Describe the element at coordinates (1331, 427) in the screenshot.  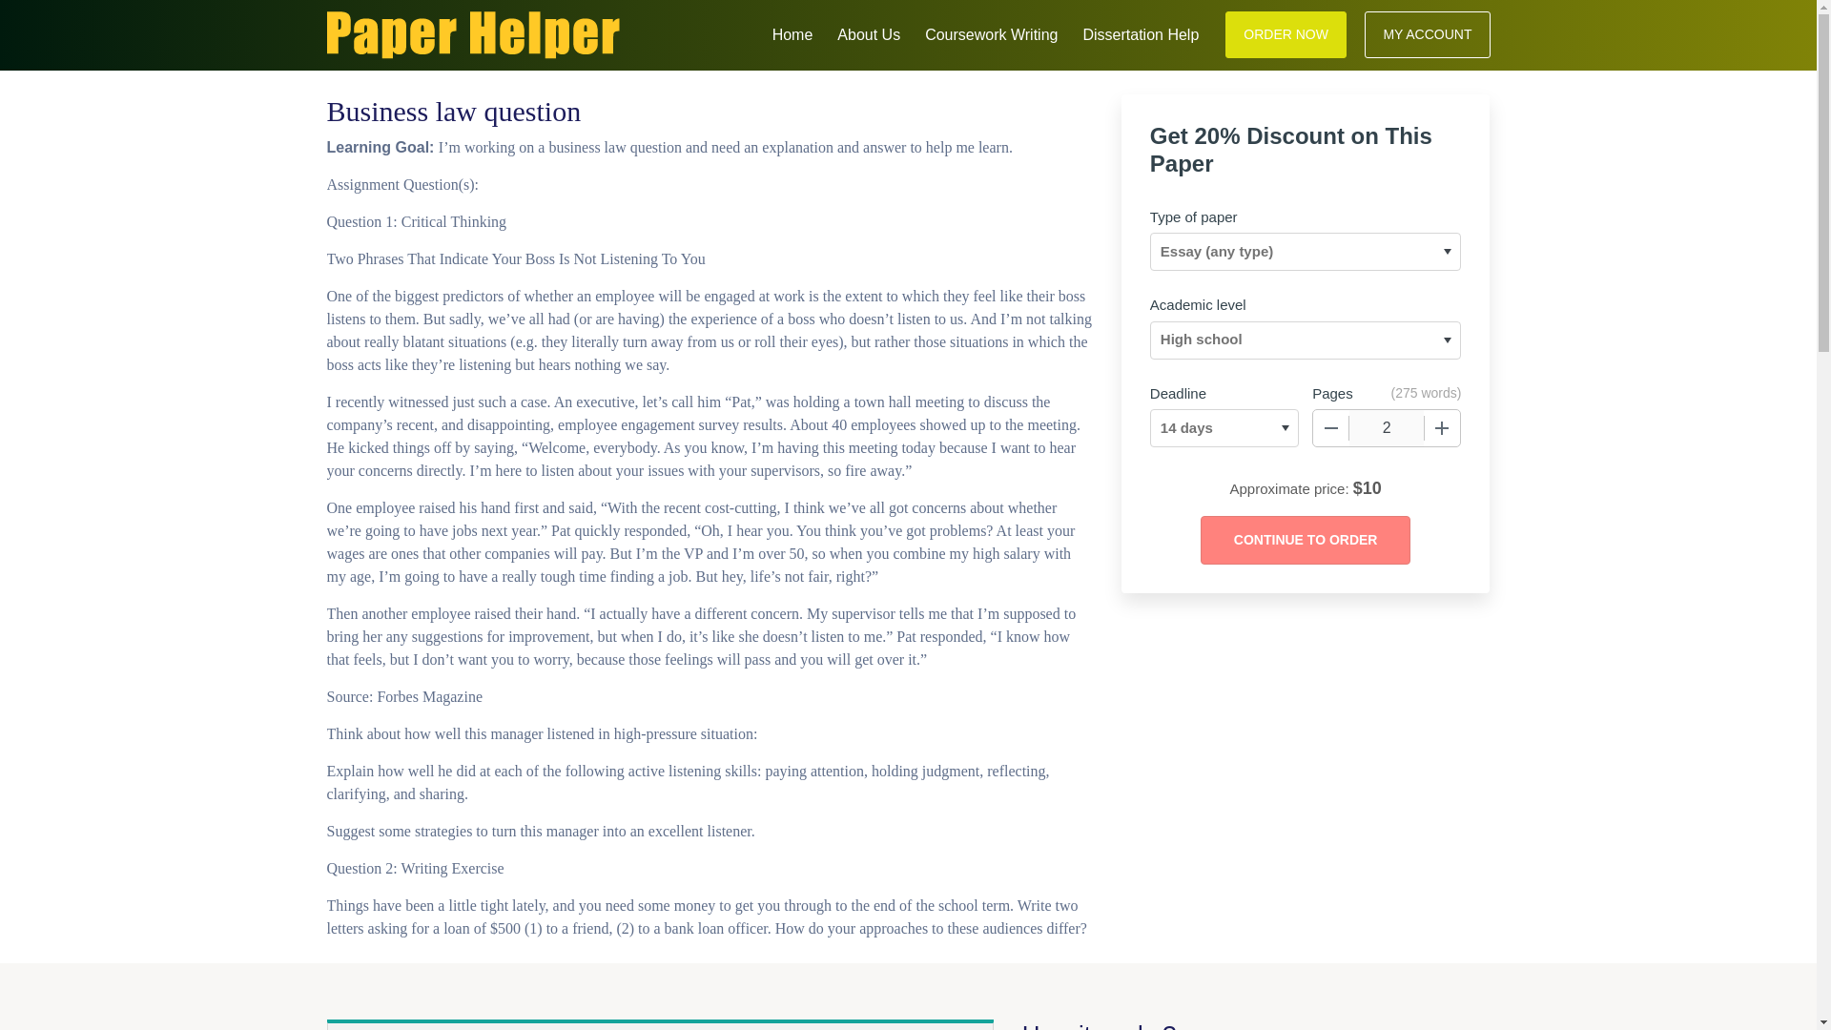
I see `Decrease` at that location.